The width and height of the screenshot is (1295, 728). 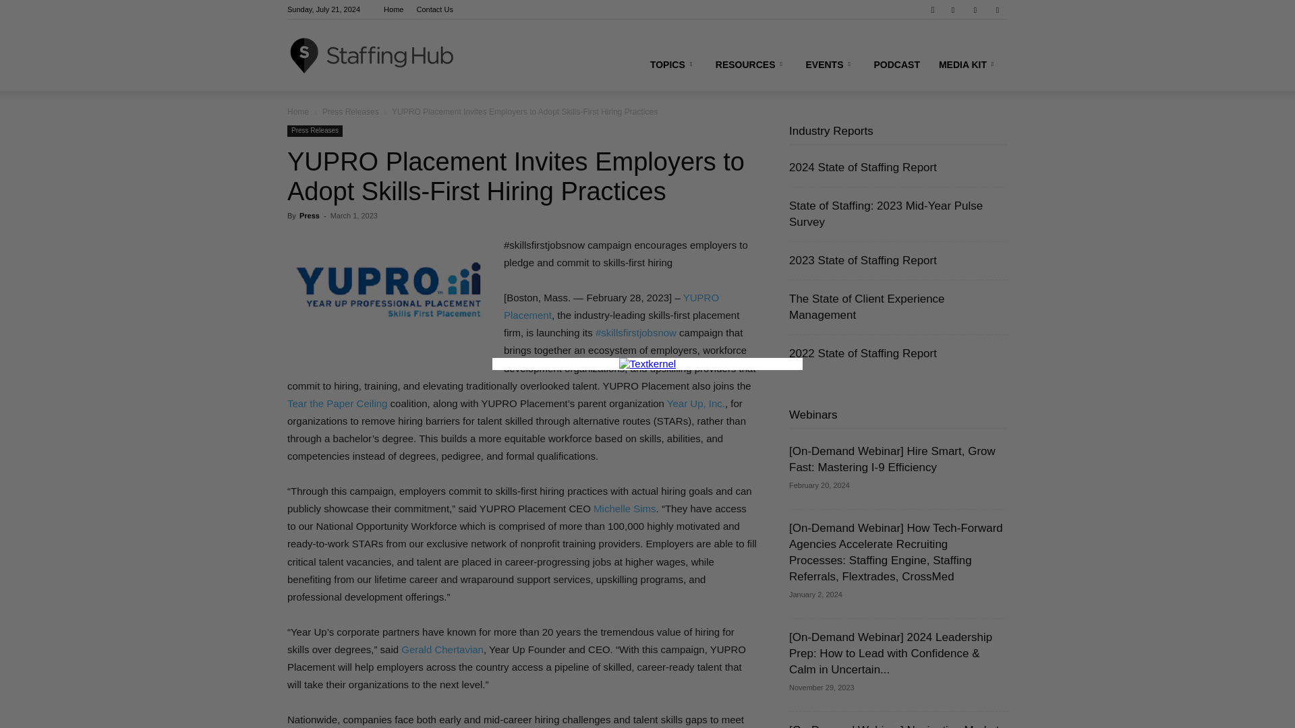 What do you see at coordinates (351, 111) in the screenshot?
I see `View all posts in Press Releases` at bounding box center [351, 111].